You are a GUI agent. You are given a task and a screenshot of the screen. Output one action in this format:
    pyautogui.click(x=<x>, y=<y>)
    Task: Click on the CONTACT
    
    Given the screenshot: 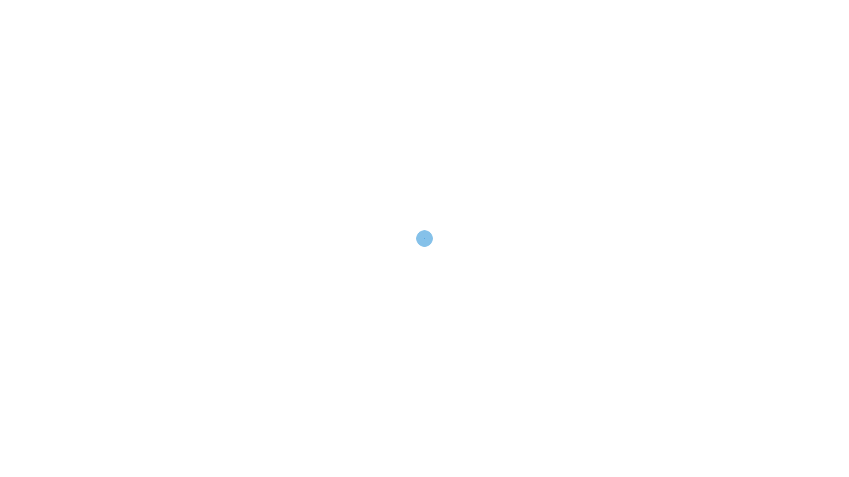 What is the action you would take?
    pyautogui.click(x=519, y=58)
    